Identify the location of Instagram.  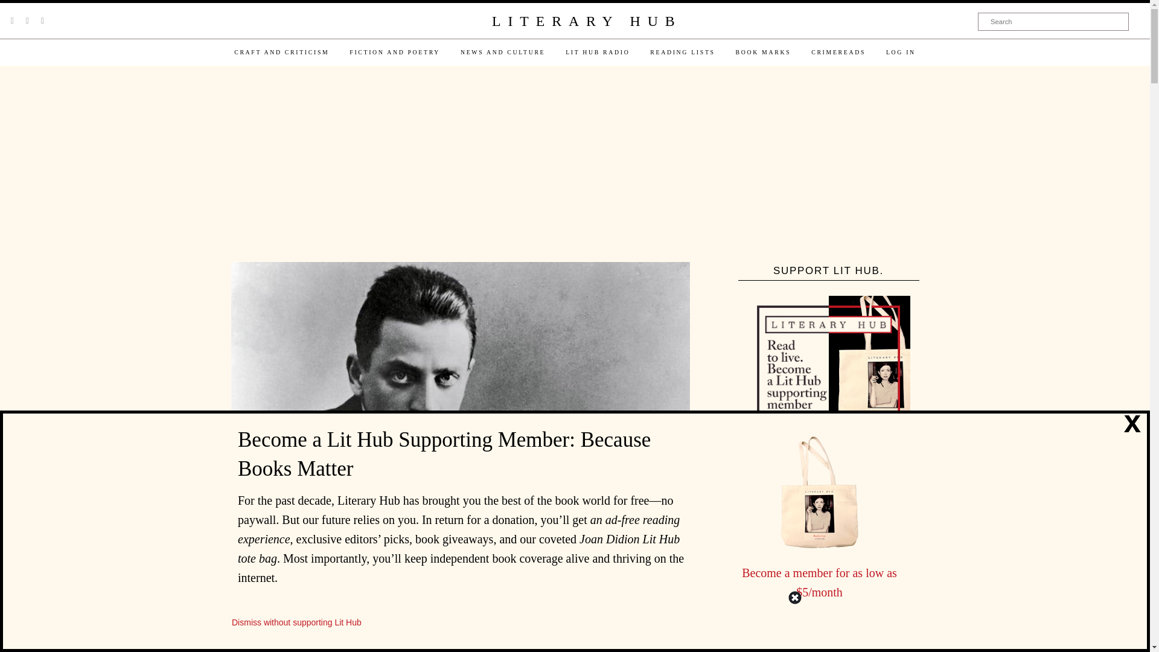
(42, 21).